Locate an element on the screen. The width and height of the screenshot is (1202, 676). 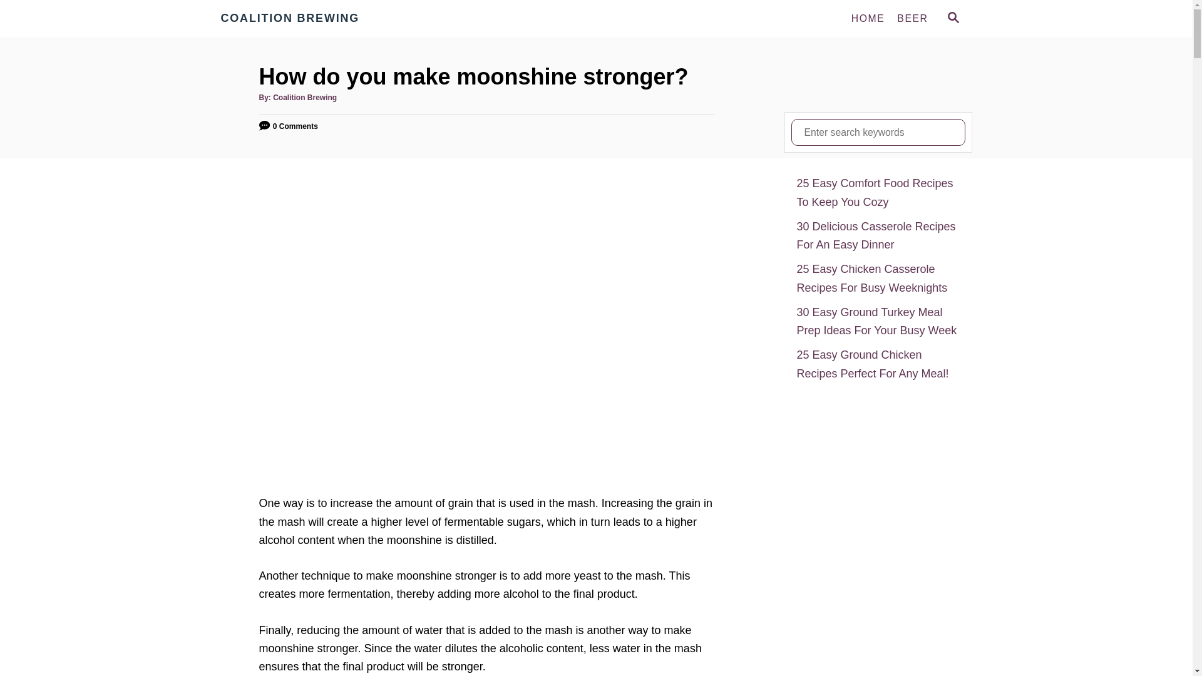
25 Easy Ground Chicken Recipes Perfect For Any Meal! is located at coordinates (878, 364).